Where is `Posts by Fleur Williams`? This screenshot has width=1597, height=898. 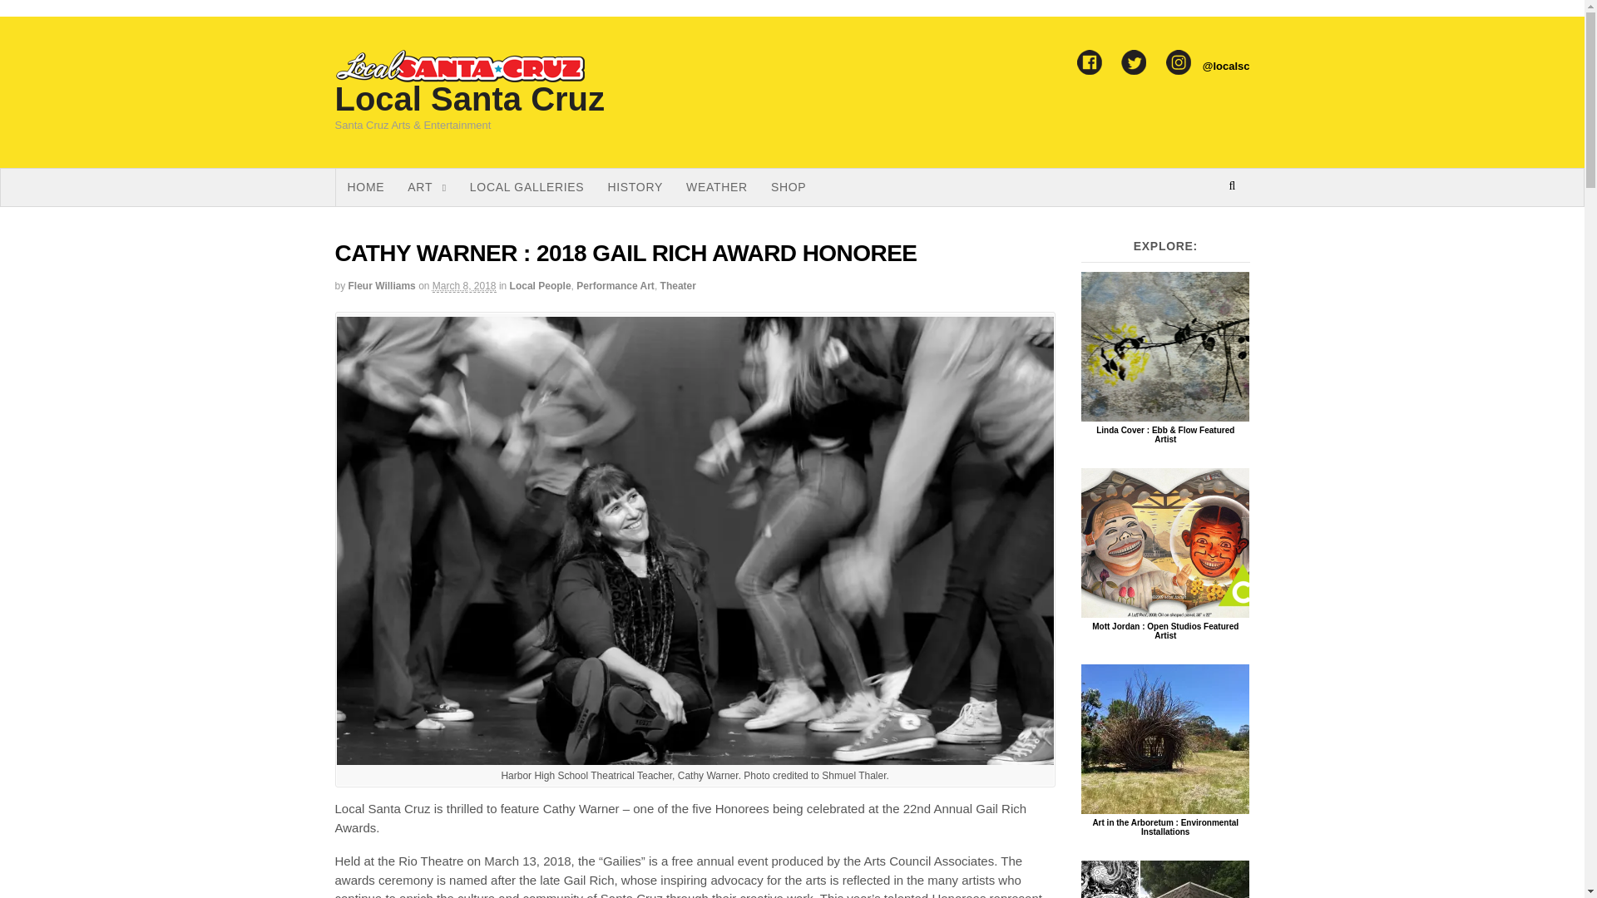 Posts by Fleur Williams is located at coordinates (381, 286).